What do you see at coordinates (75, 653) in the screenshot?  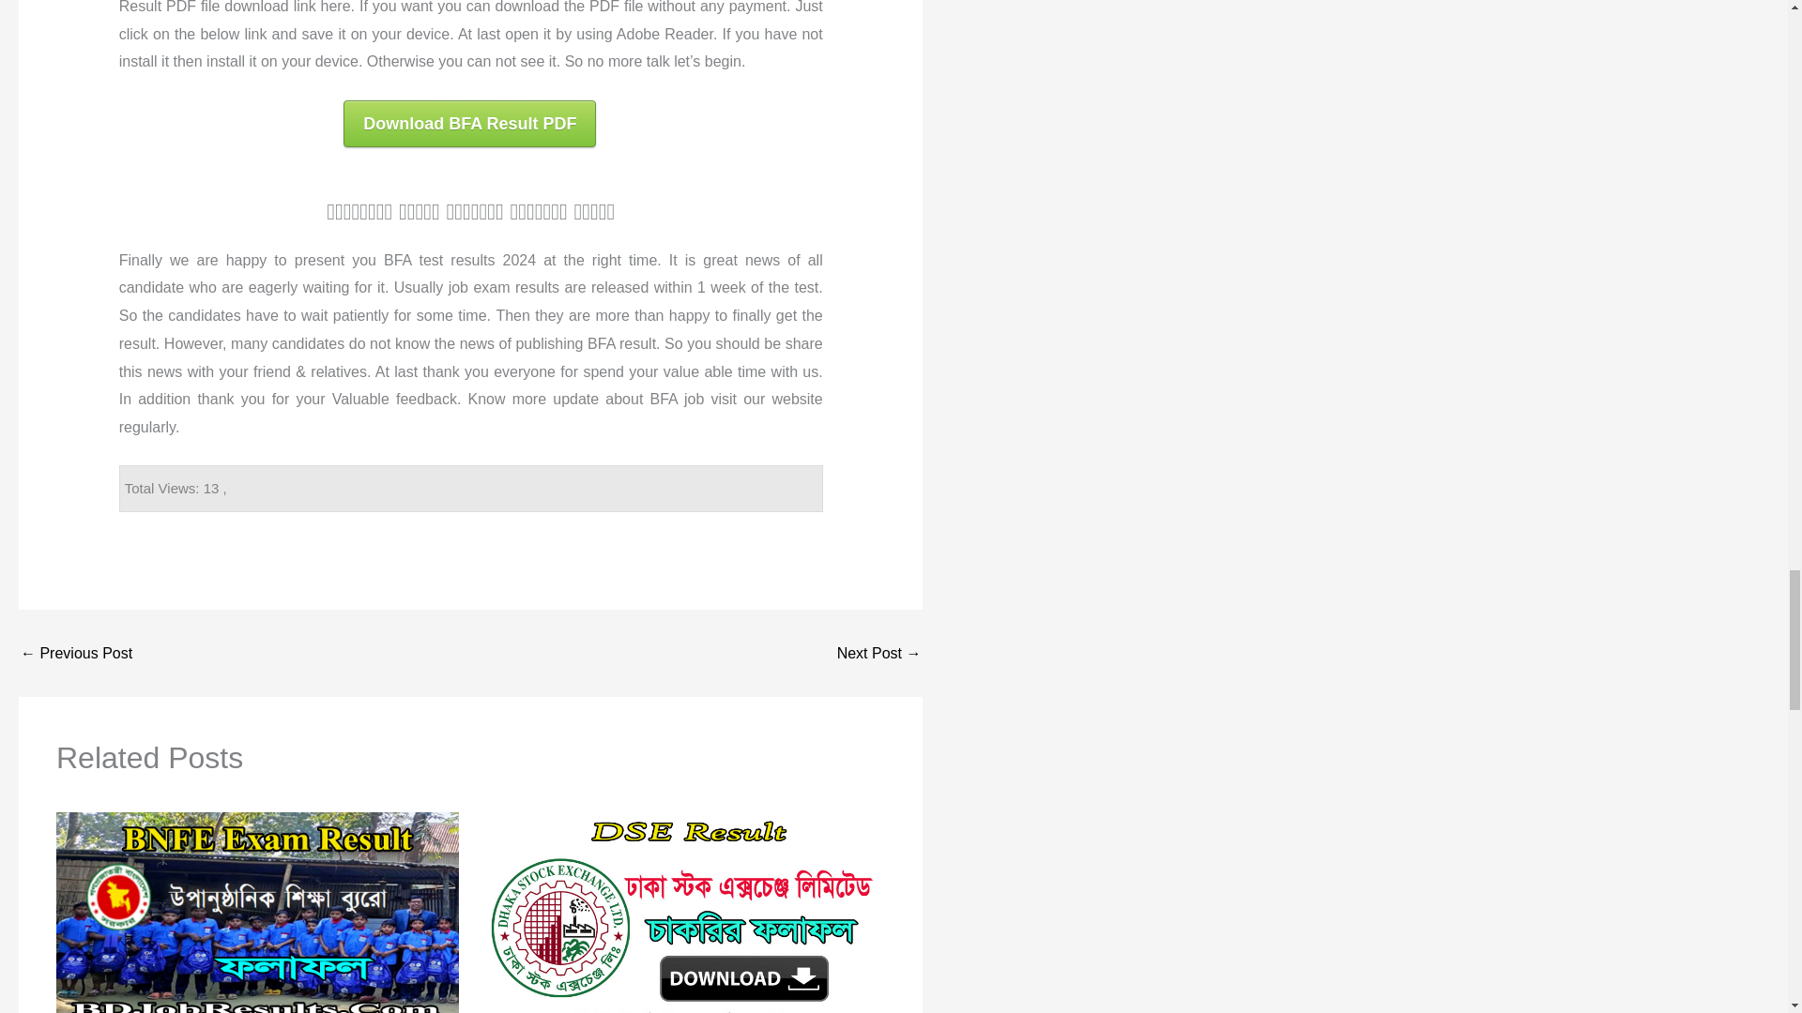 I see `NTP Result 2024 - National TB Control Program Exam Result` at bounding box center [75, 653].